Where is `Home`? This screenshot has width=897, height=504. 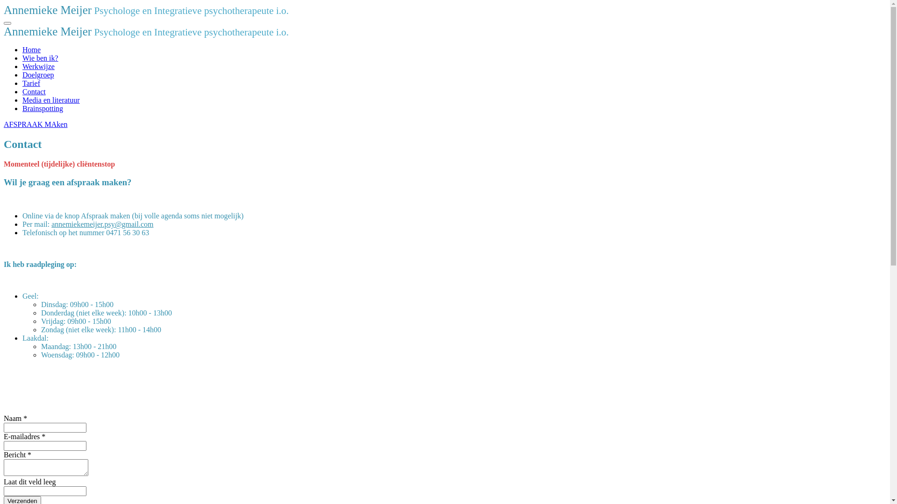
Home is located at coordinates (32, 49).